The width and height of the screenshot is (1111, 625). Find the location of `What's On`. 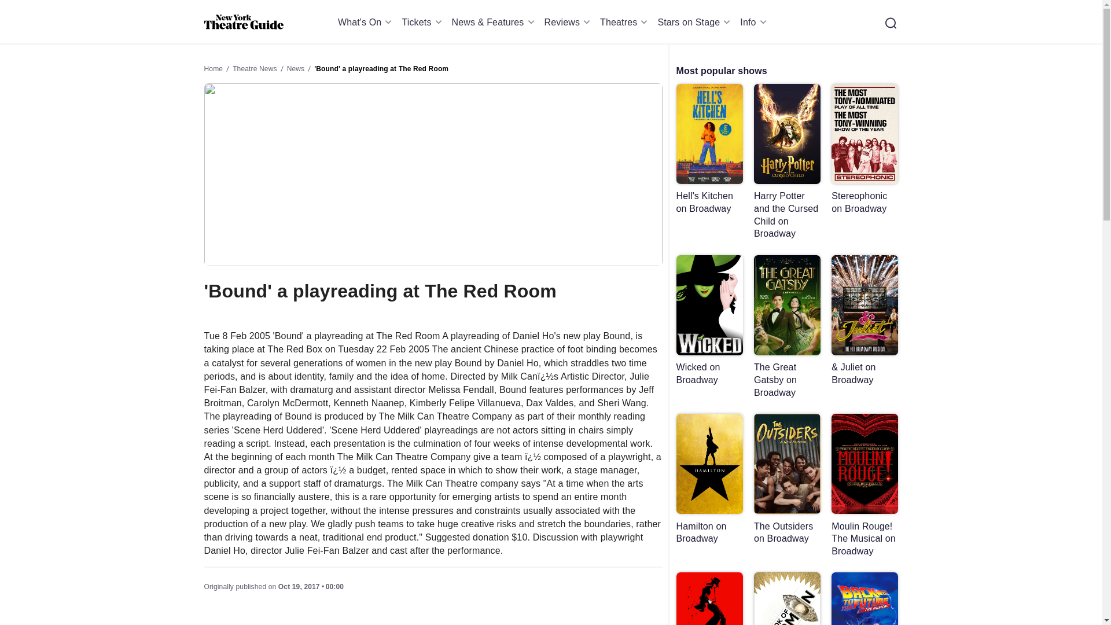

What's On is located at coordinates (367, 22).